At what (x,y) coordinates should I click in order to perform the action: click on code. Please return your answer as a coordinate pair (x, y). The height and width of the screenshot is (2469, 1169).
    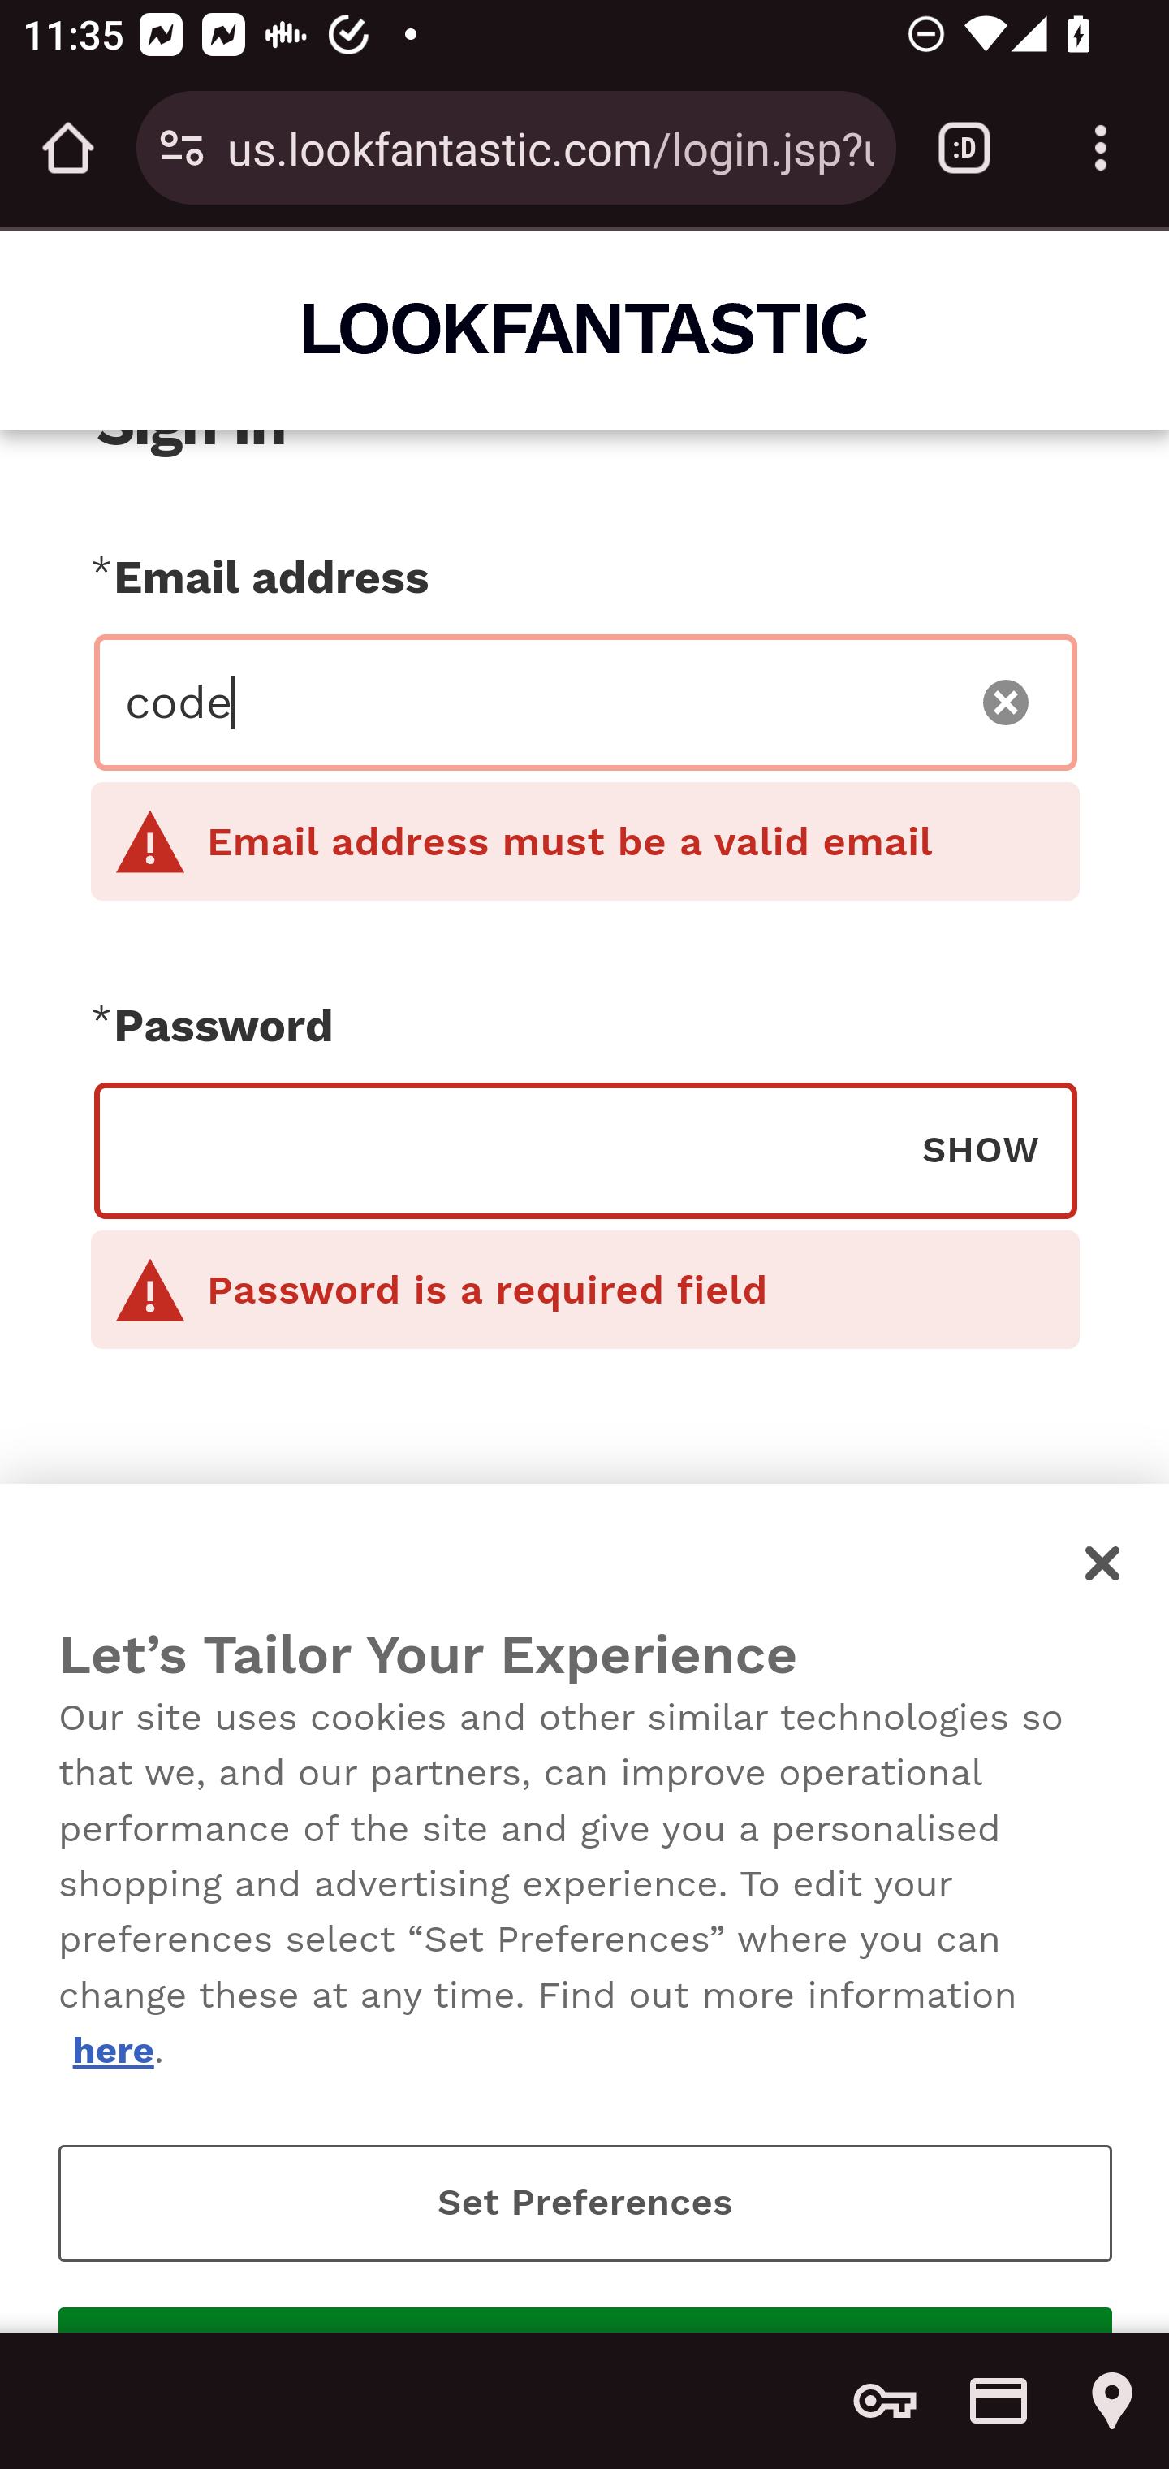
    Looking at the image, I should click on (534, 702).